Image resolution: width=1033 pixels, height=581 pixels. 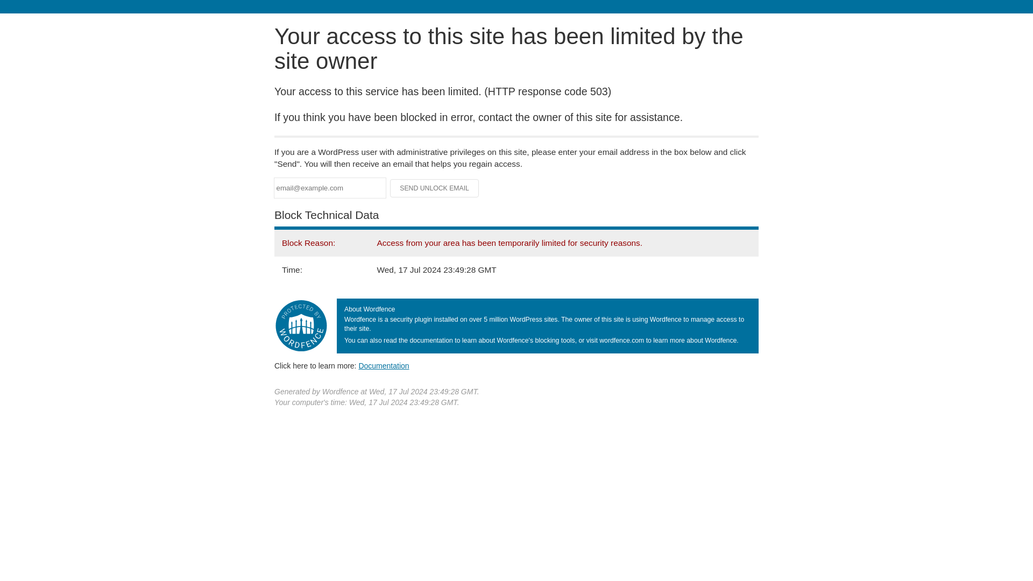 What do you see at coordinates (435, 188) in the screenshot?
I see `Send Unlock Email` at bounding box center [435, 188].